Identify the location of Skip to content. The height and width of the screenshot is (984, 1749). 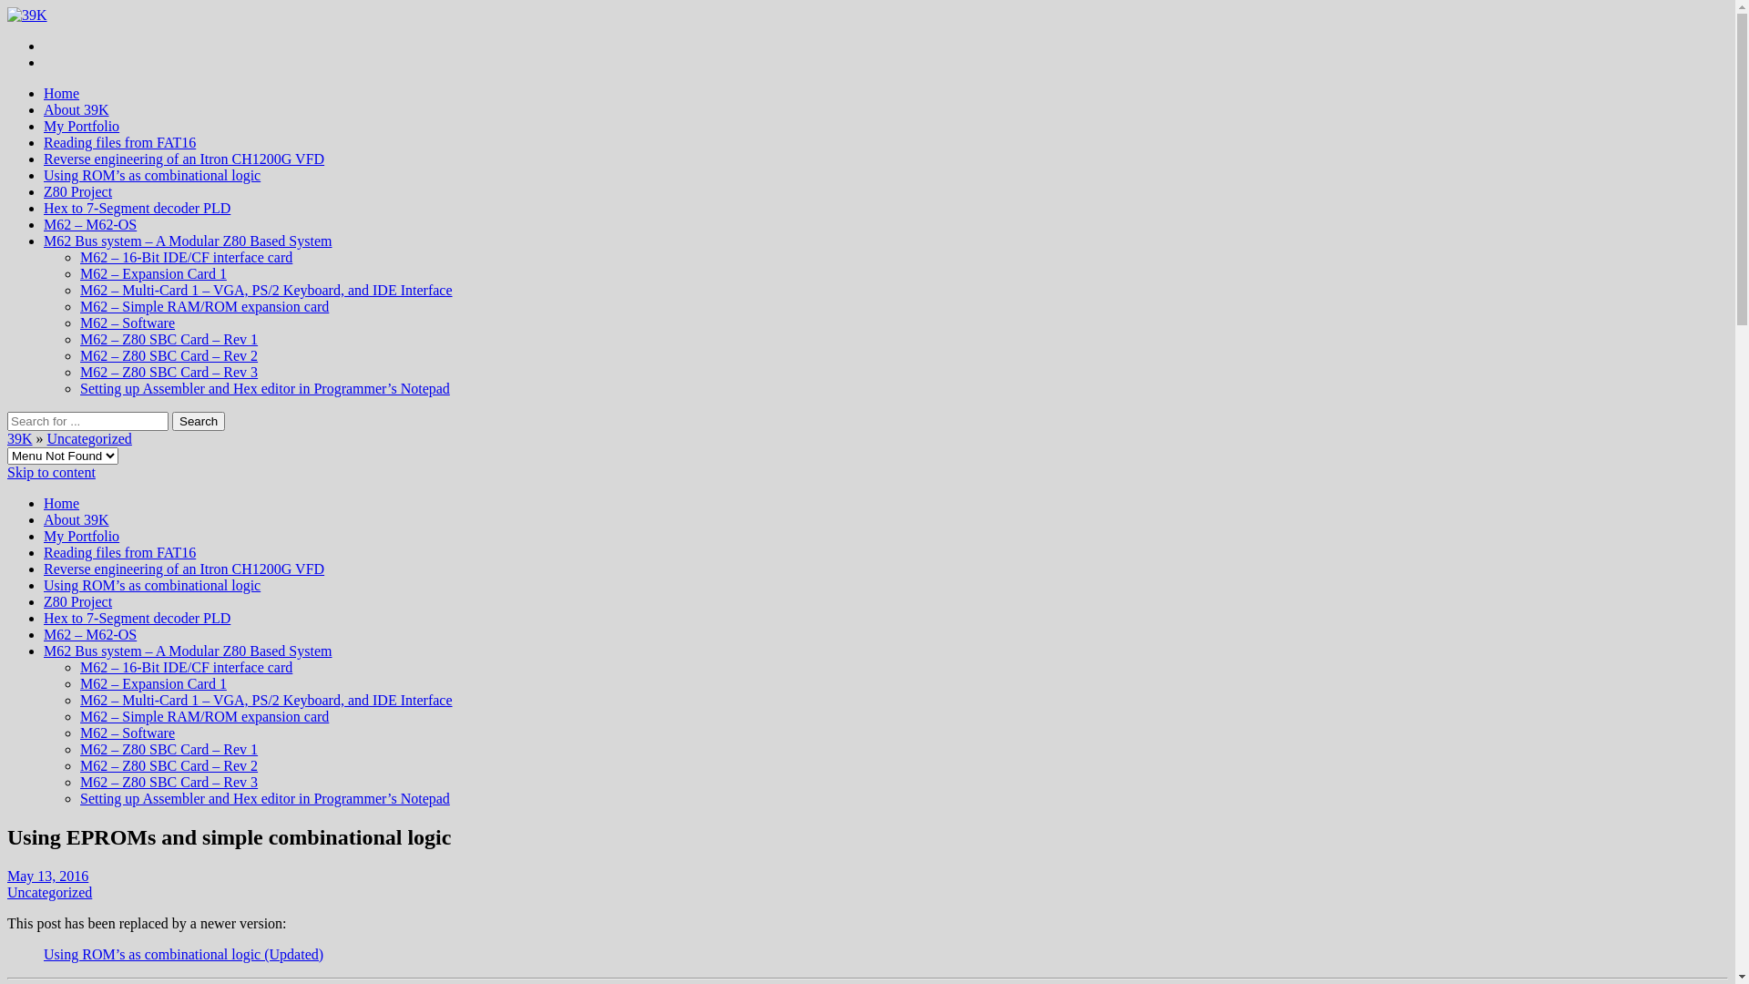
(51, 472).